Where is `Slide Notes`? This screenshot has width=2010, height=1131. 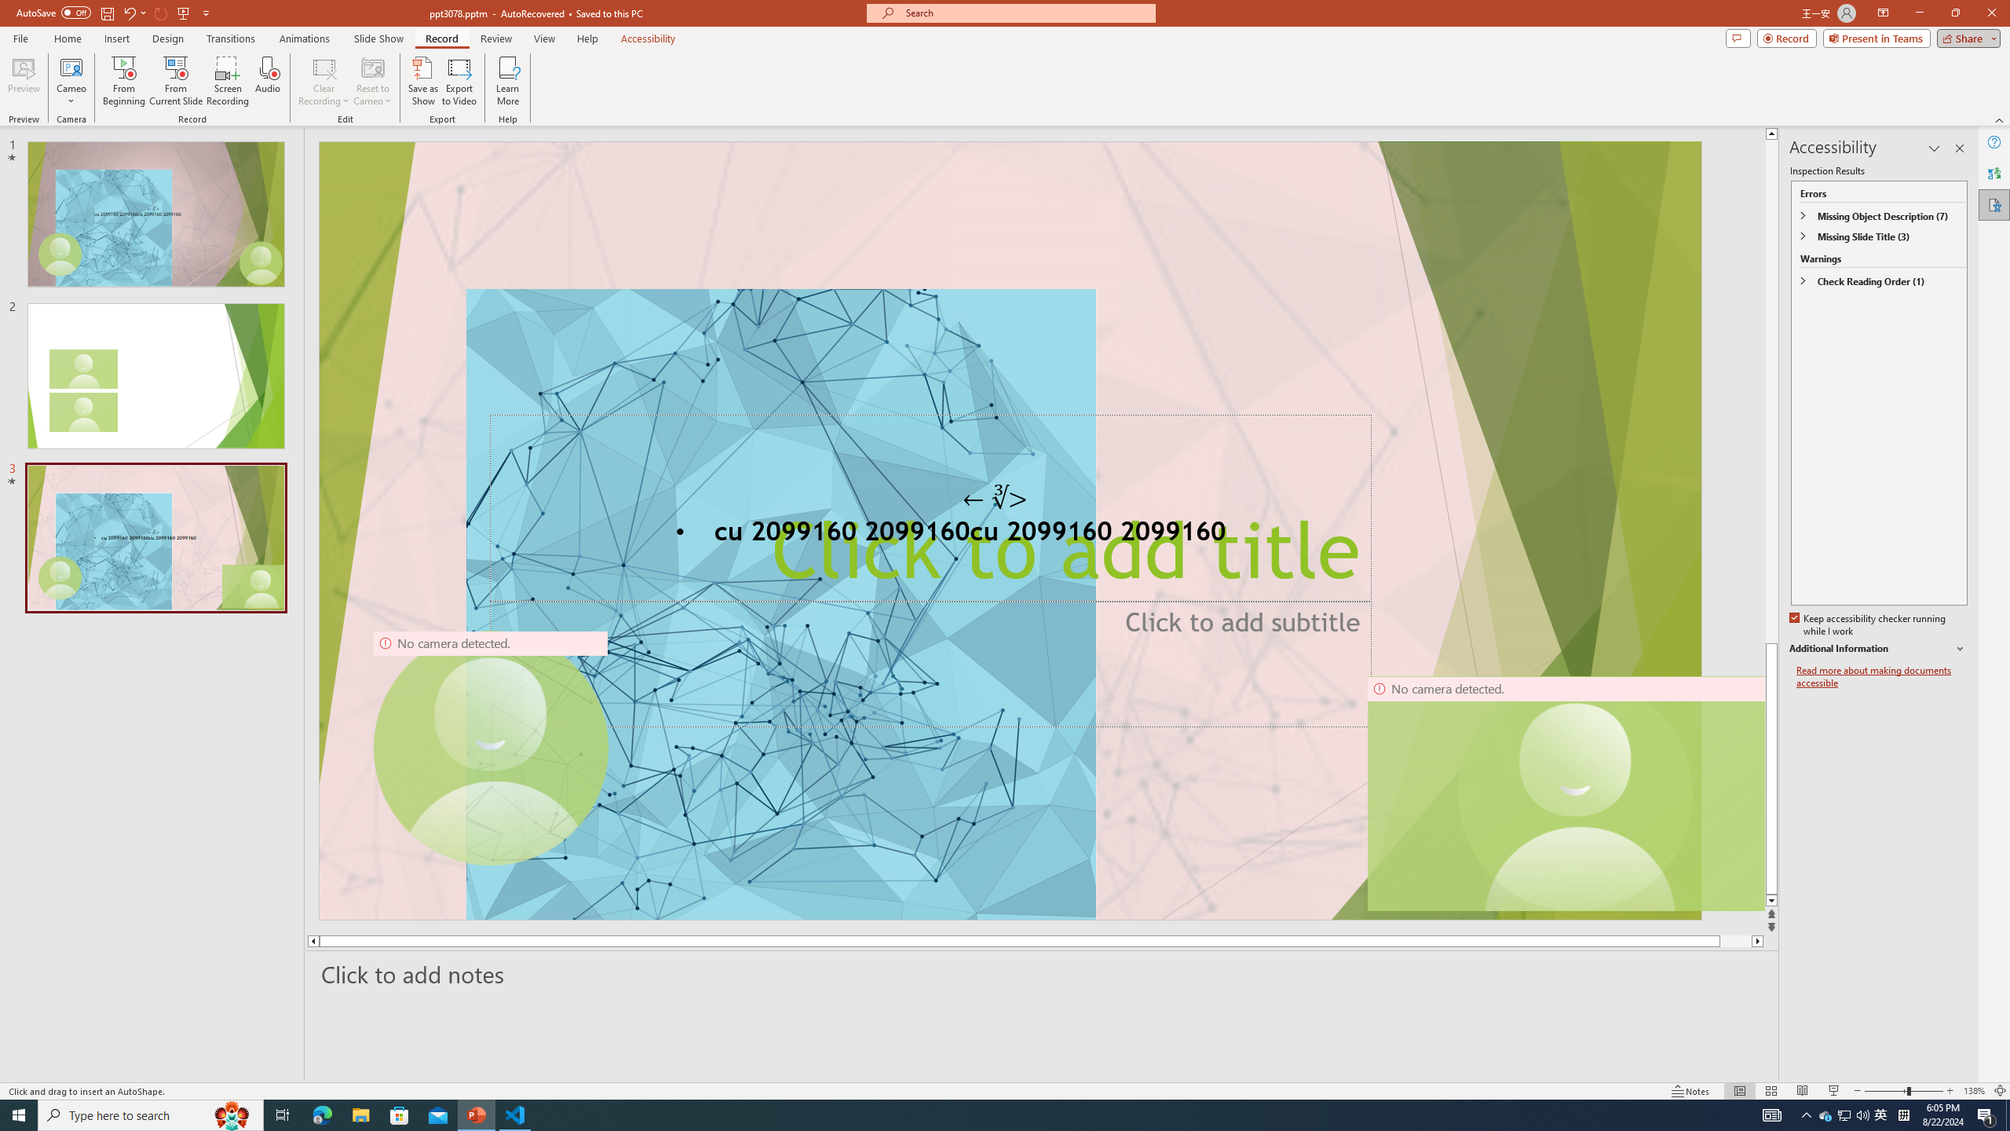 Slide Notes is located at coordinates (1043, 974).